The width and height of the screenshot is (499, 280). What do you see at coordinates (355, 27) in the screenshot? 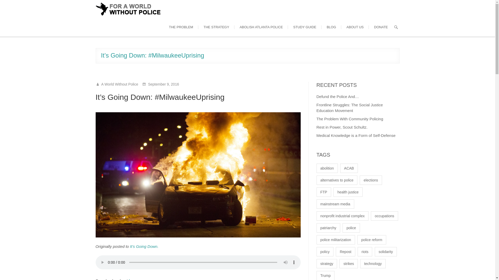
I see `ABOUT US` at bounding box center [355, 27].